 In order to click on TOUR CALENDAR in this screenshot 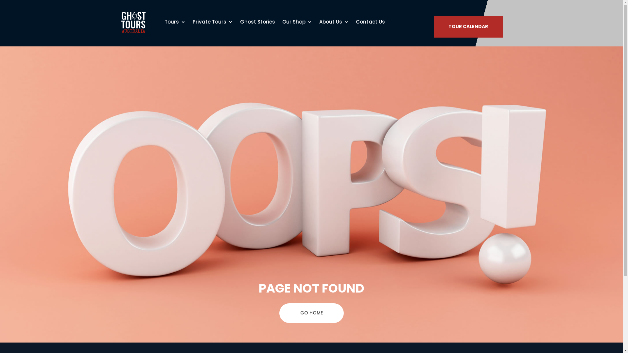, I will do `click(468, 27)`.